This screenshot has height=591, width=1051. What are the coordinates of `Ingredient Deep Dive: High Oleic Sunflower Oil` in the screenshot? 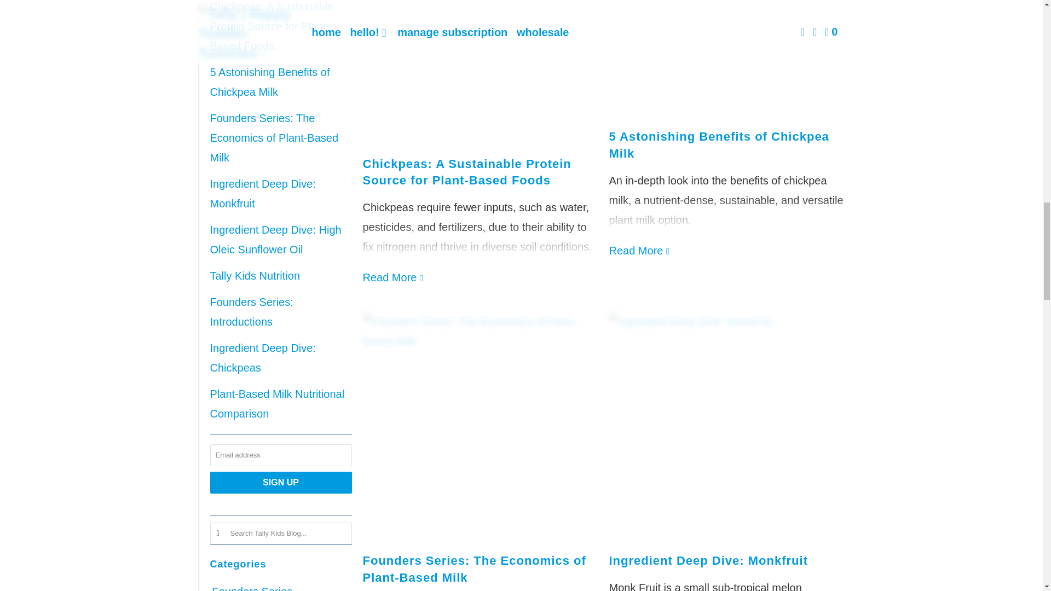 It's located at (276, 240).